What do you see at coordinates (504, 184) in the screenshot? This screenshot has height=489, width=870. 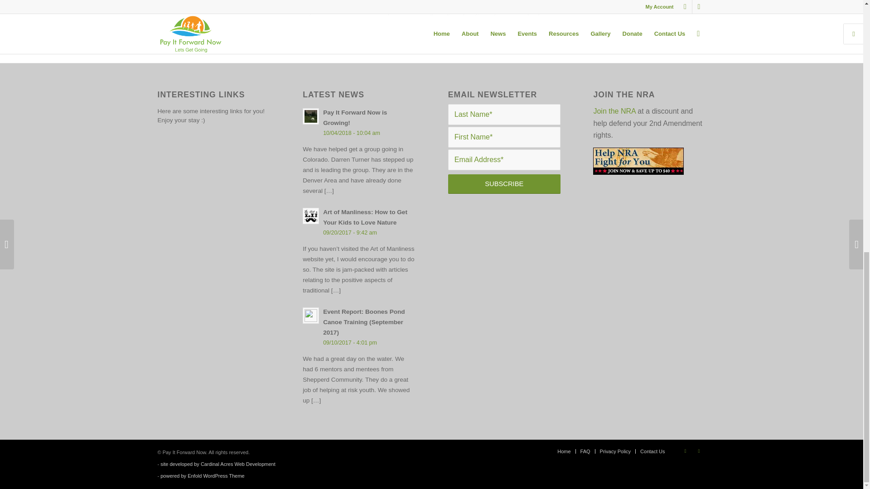 I see `SUBSCRIBE` at bounding box center [504, 184].